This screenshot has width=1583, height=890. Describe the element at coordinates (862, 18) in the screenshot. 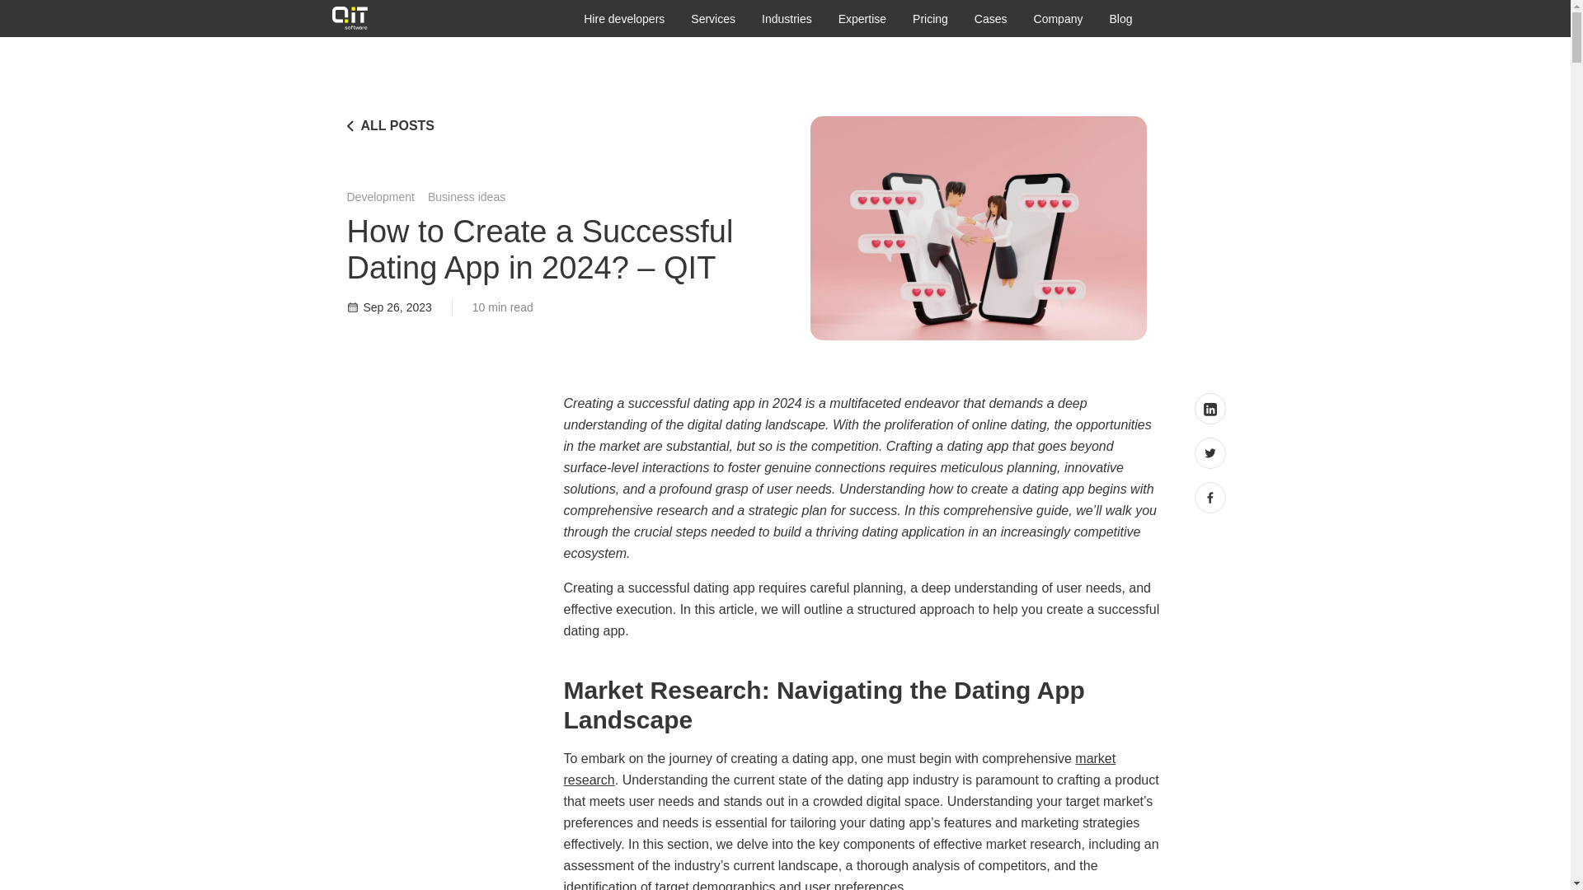

I see `Expertise` at that location.